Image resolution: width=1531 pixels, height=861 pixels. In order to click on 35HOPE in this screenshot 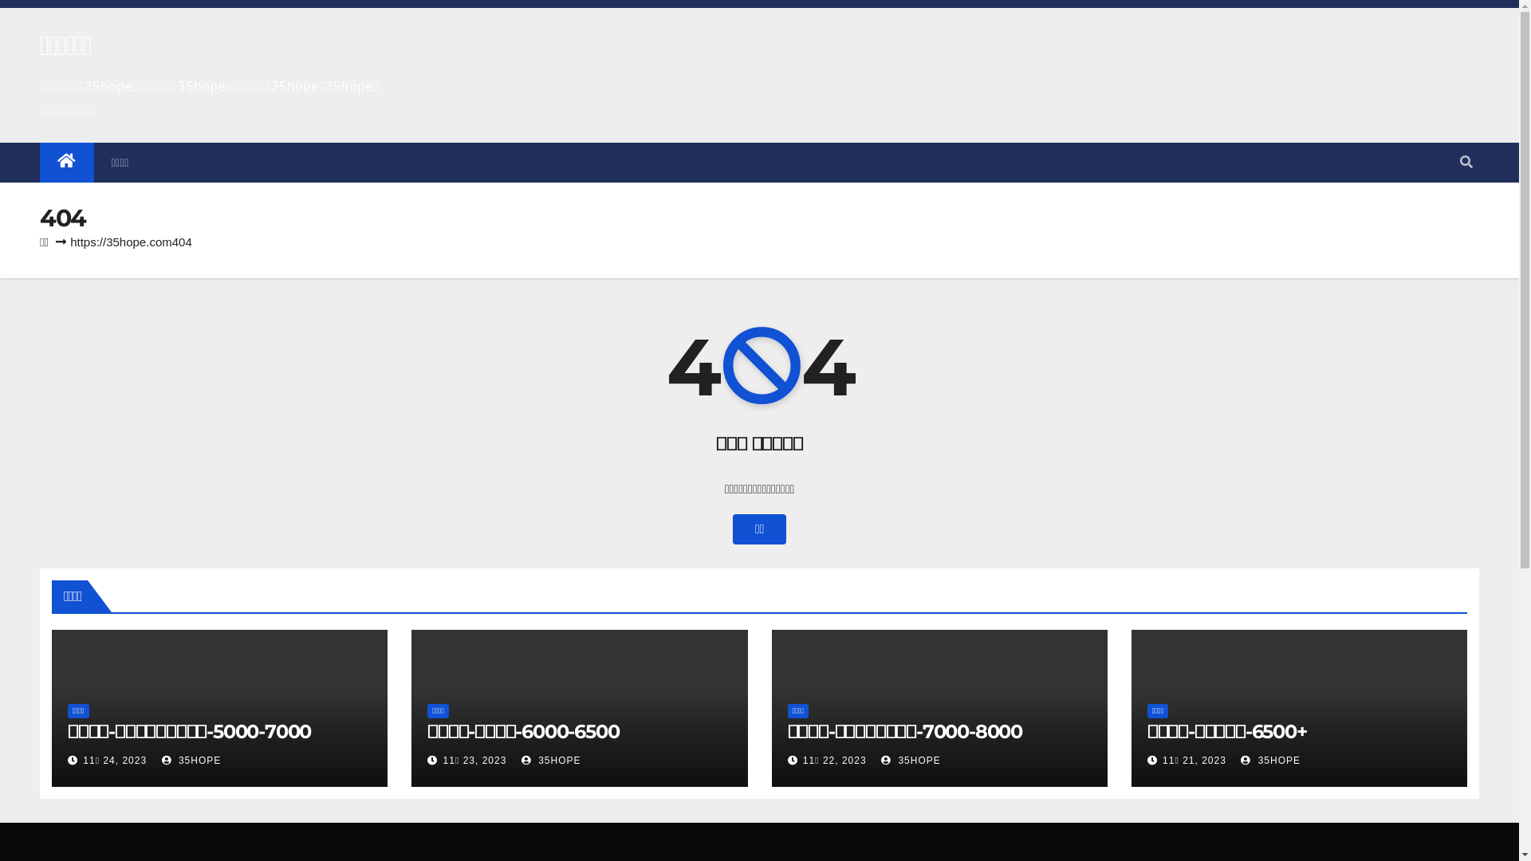, I will do `click(911, 761)`.